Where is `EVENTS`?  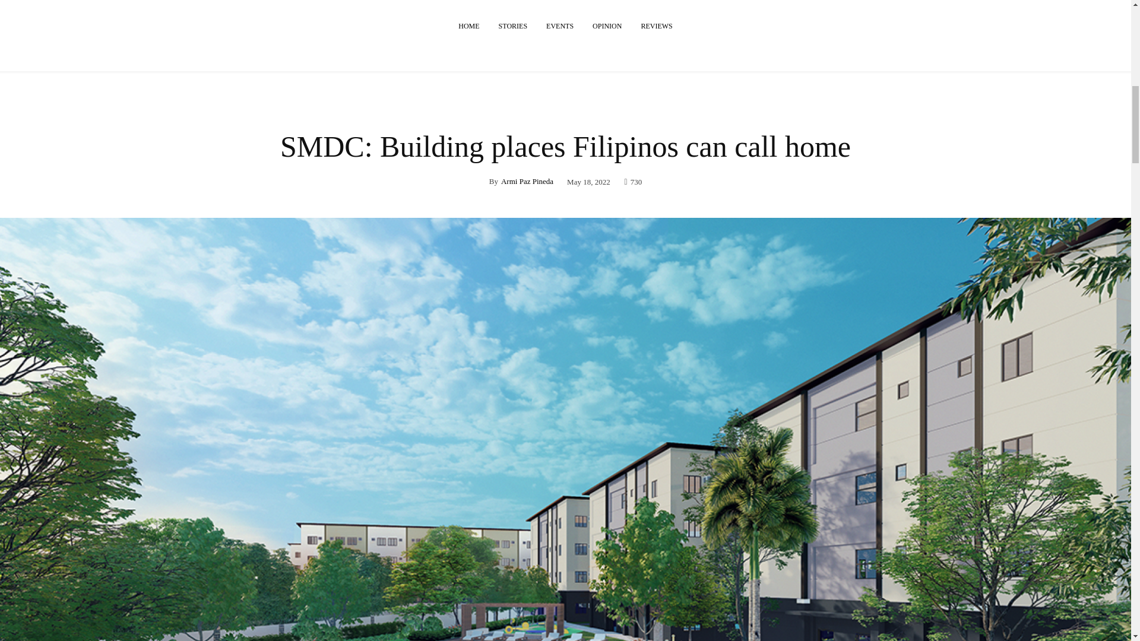
EVENTS is located at coordinates (559, 26).